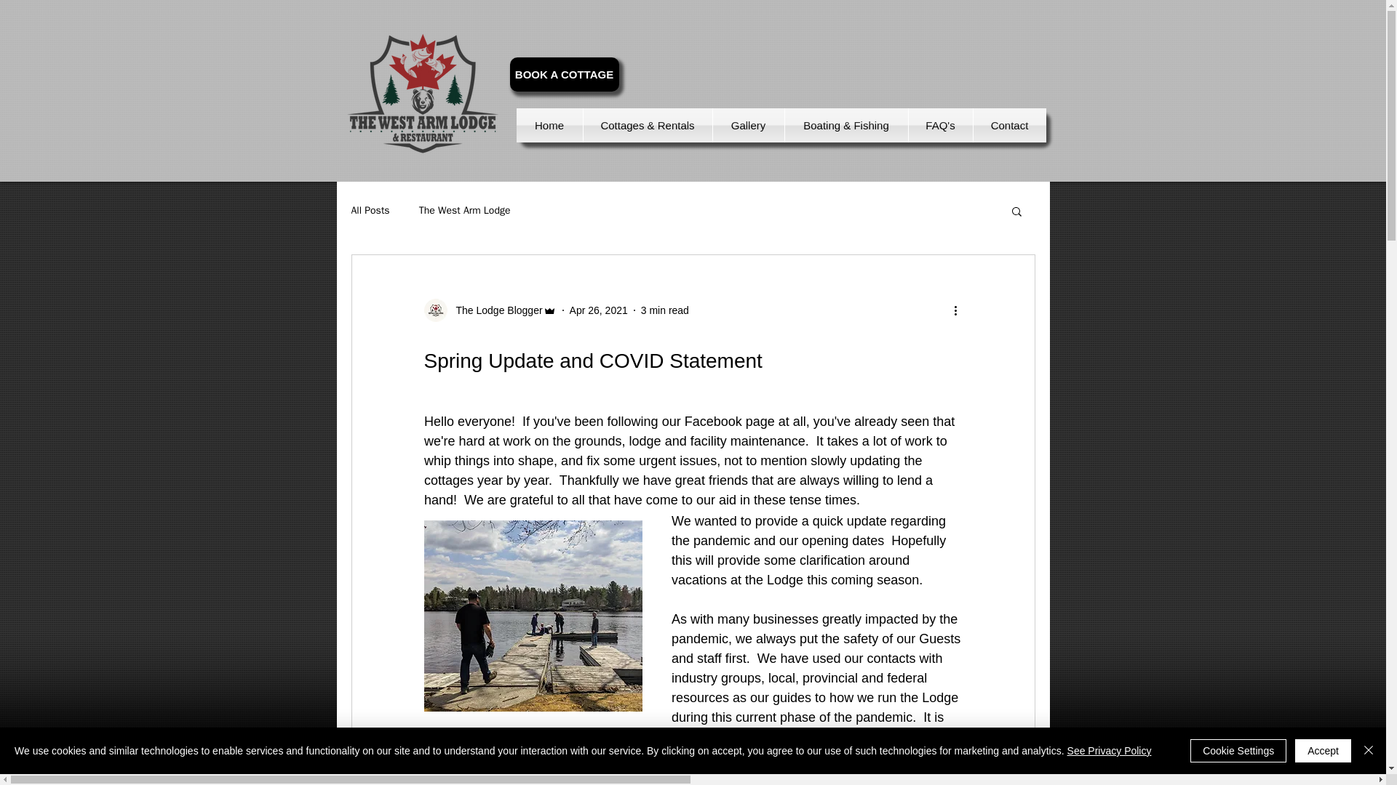 The height and width of the screenshot is (785, 1397). I want to click on All Posts, so click(370, 211).